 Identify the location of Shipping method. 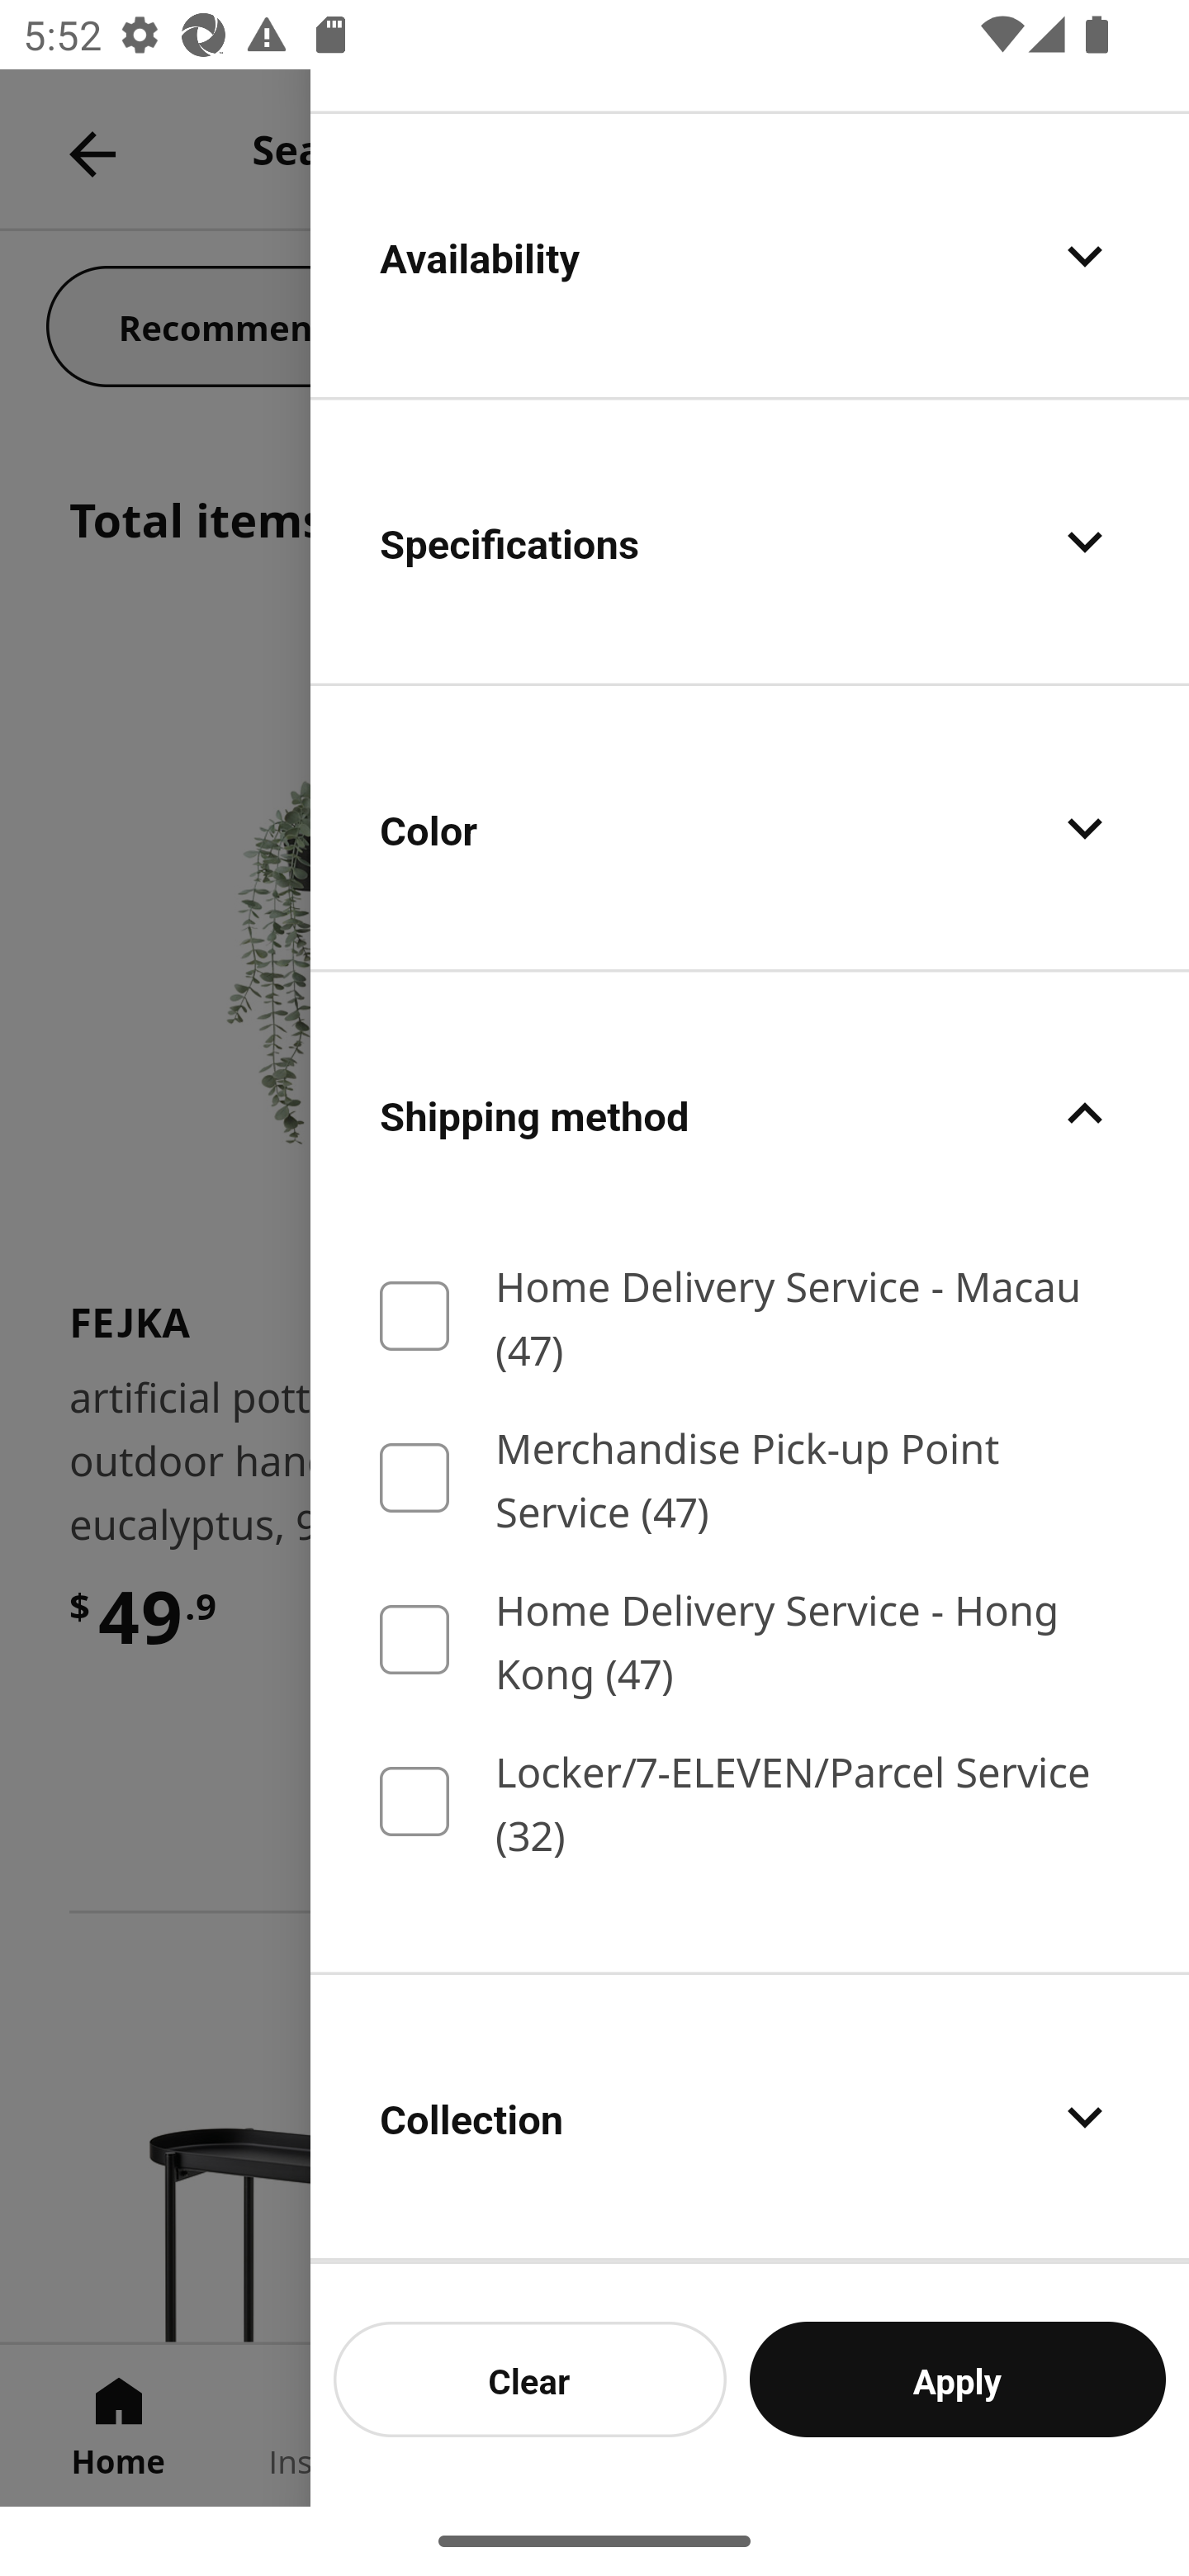
(750, 1114).